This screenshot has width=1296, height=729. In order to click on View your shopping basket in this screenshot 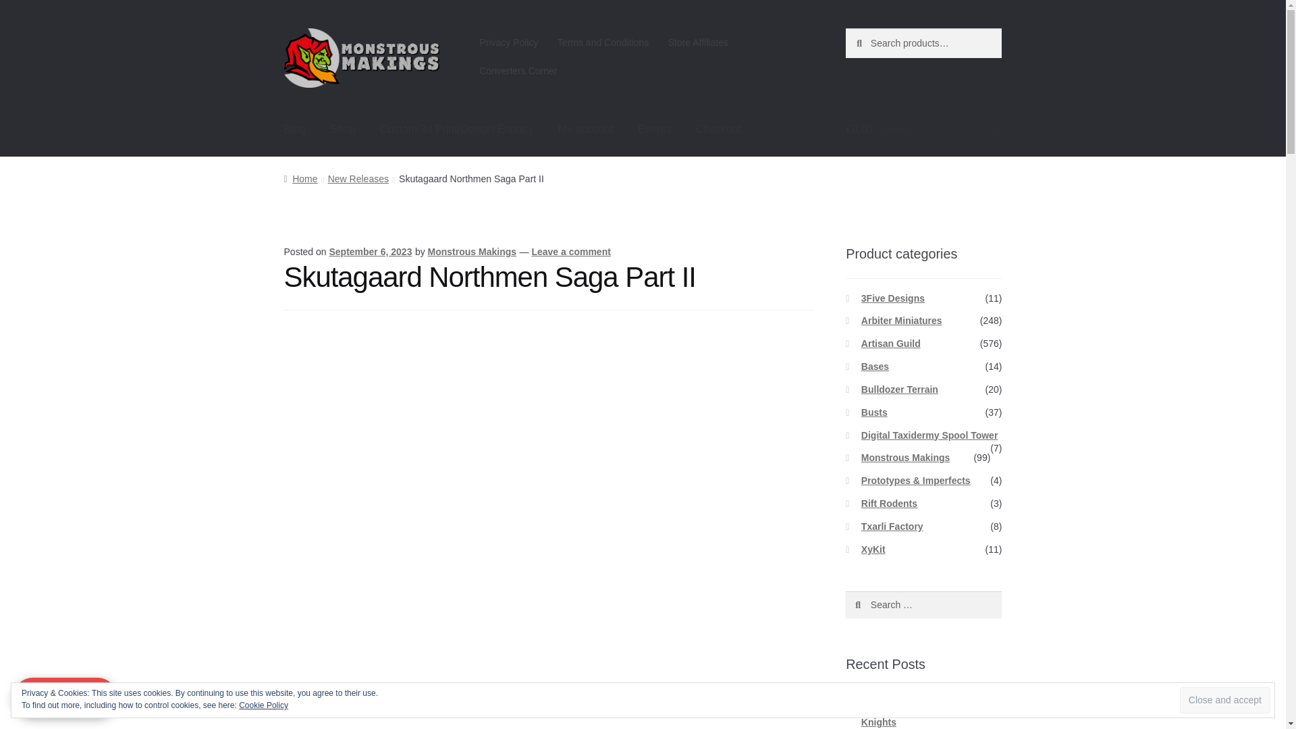, I will do `click(923, 130)`.